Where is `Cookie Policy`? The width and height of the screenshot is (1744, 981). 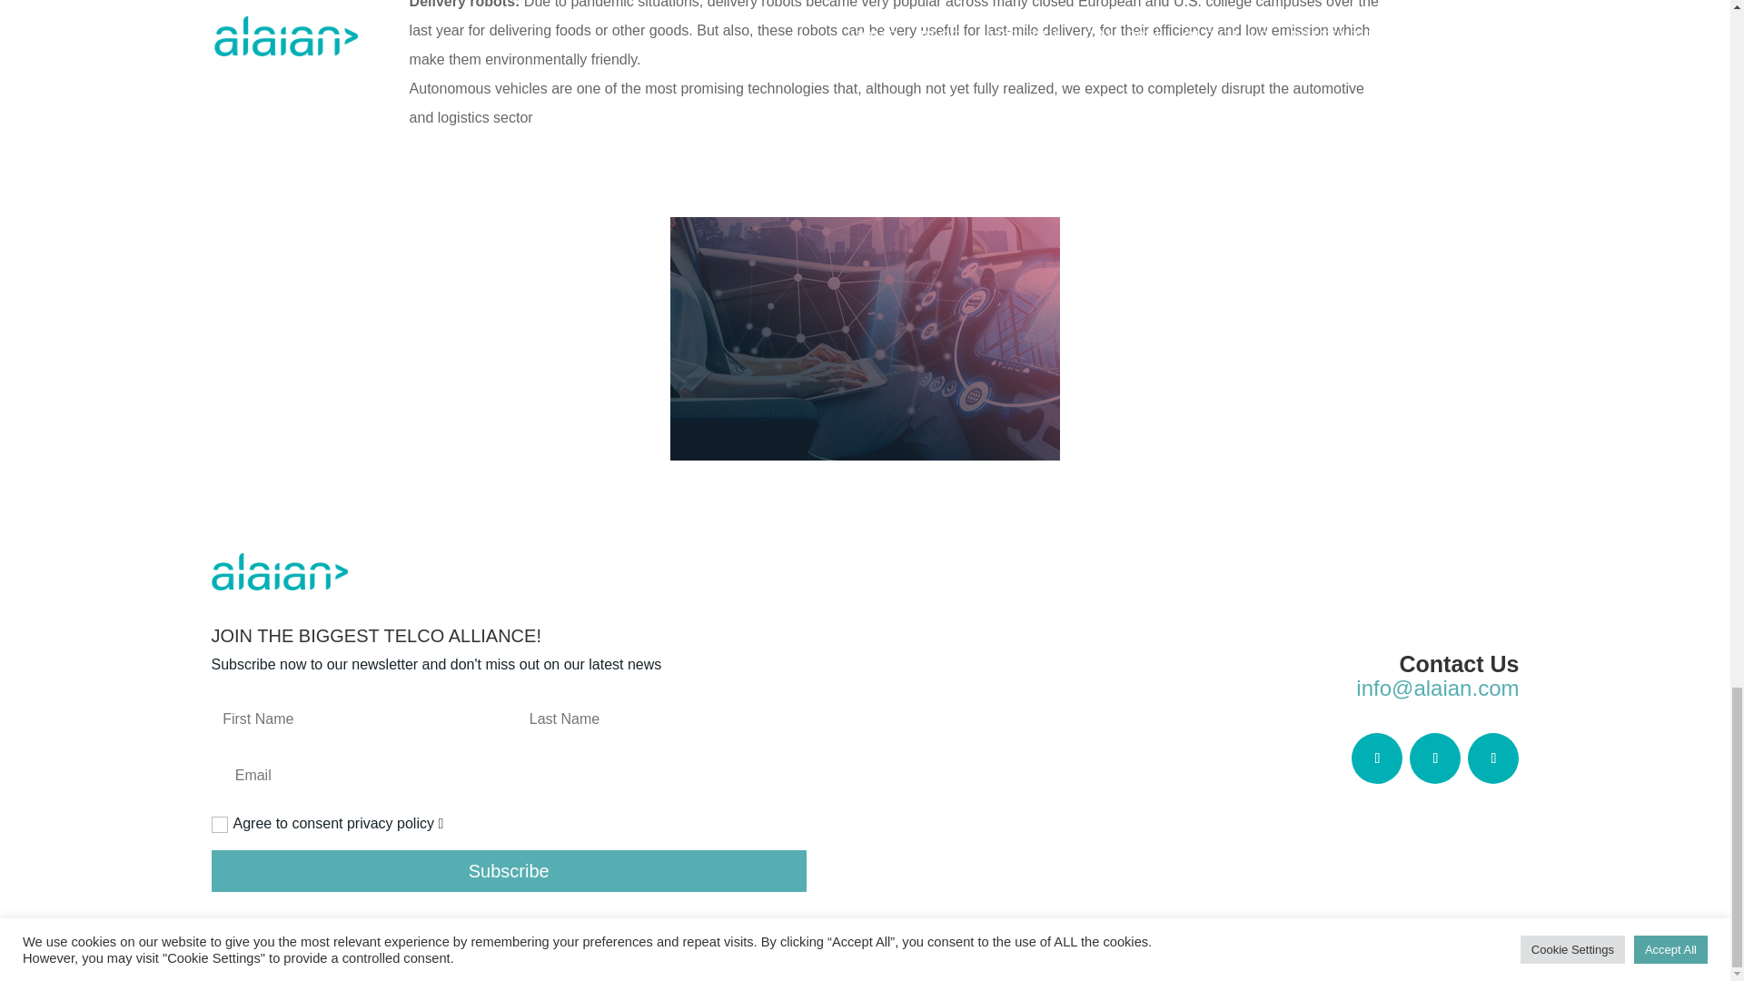 Cookie Policy is located at coordinates (167, 929).